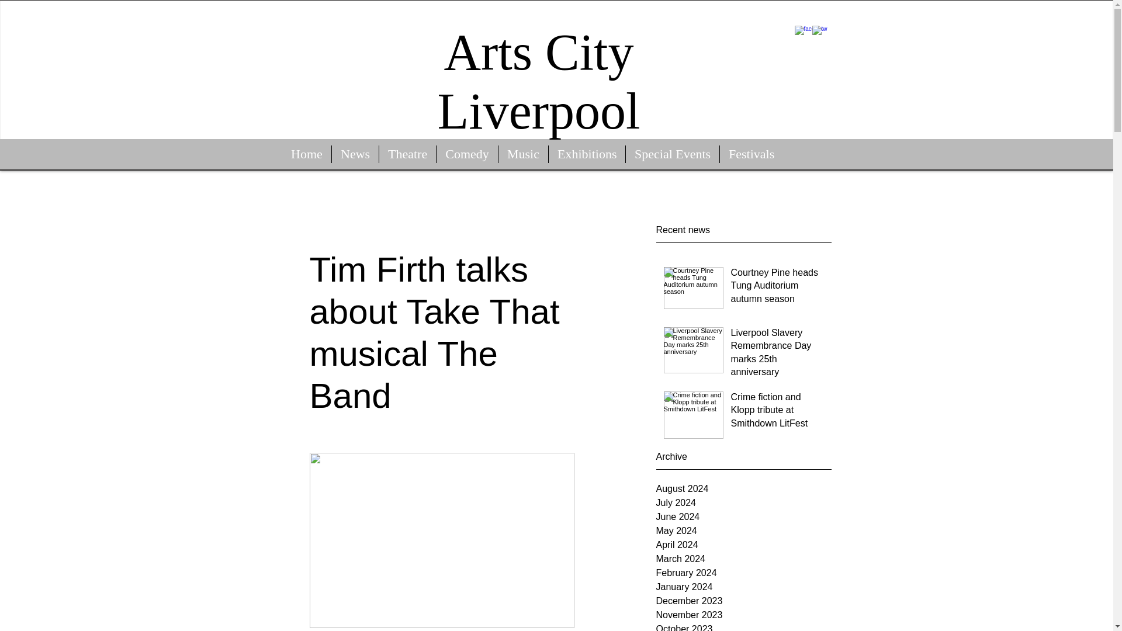 The height and width of the screenshot is (631, 1122). Describe the element at coordinates (743, 615) in the screenshot. I see `November 2023` at that location.